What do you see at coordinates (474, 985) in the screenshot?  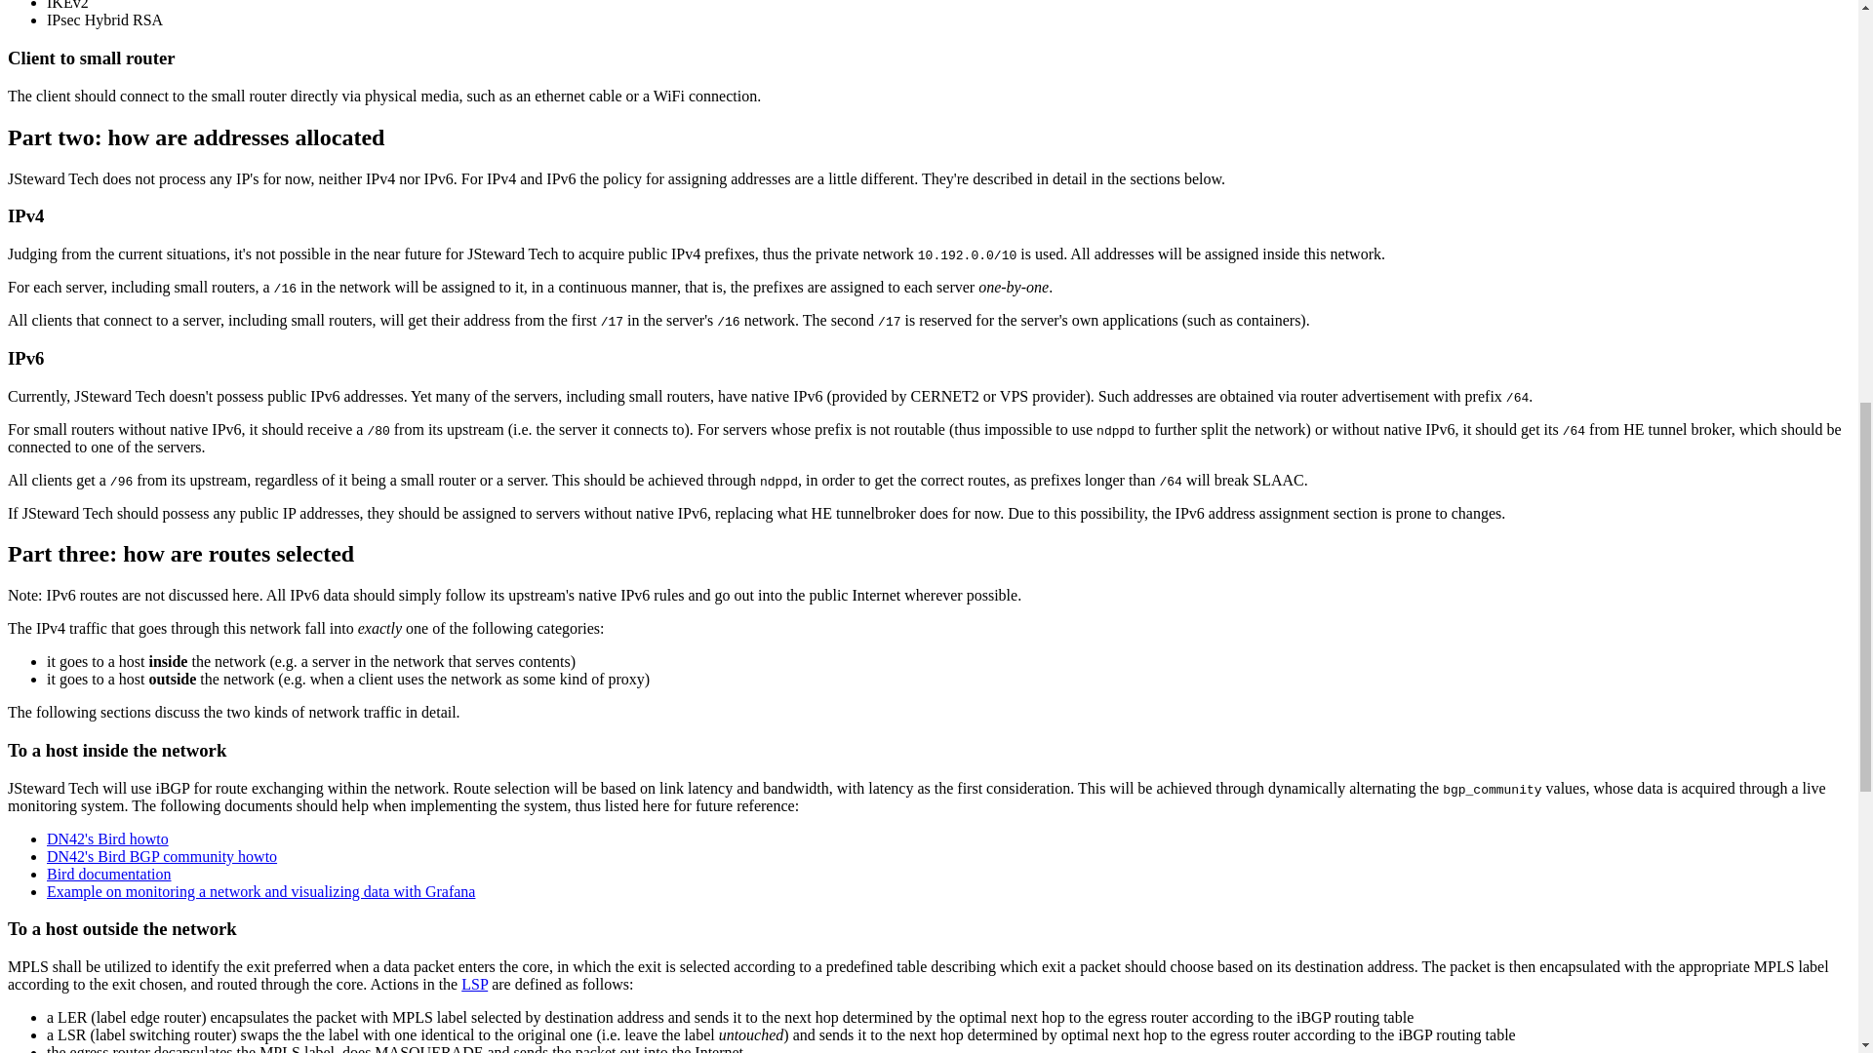 I see `LSP` at bounding box center [474, 985].